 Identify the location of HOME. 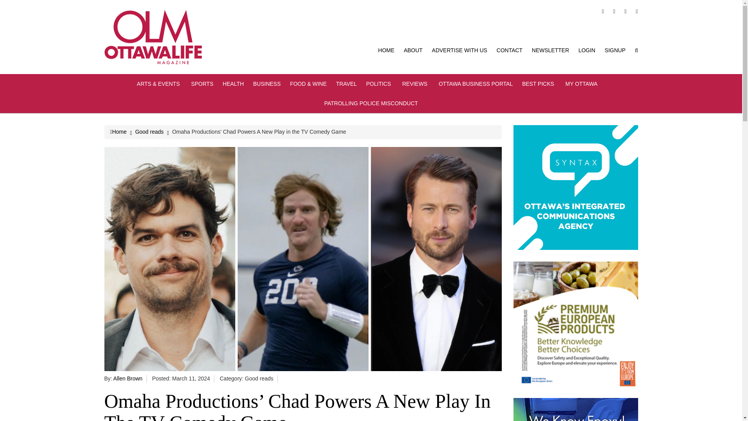
(386, 50).